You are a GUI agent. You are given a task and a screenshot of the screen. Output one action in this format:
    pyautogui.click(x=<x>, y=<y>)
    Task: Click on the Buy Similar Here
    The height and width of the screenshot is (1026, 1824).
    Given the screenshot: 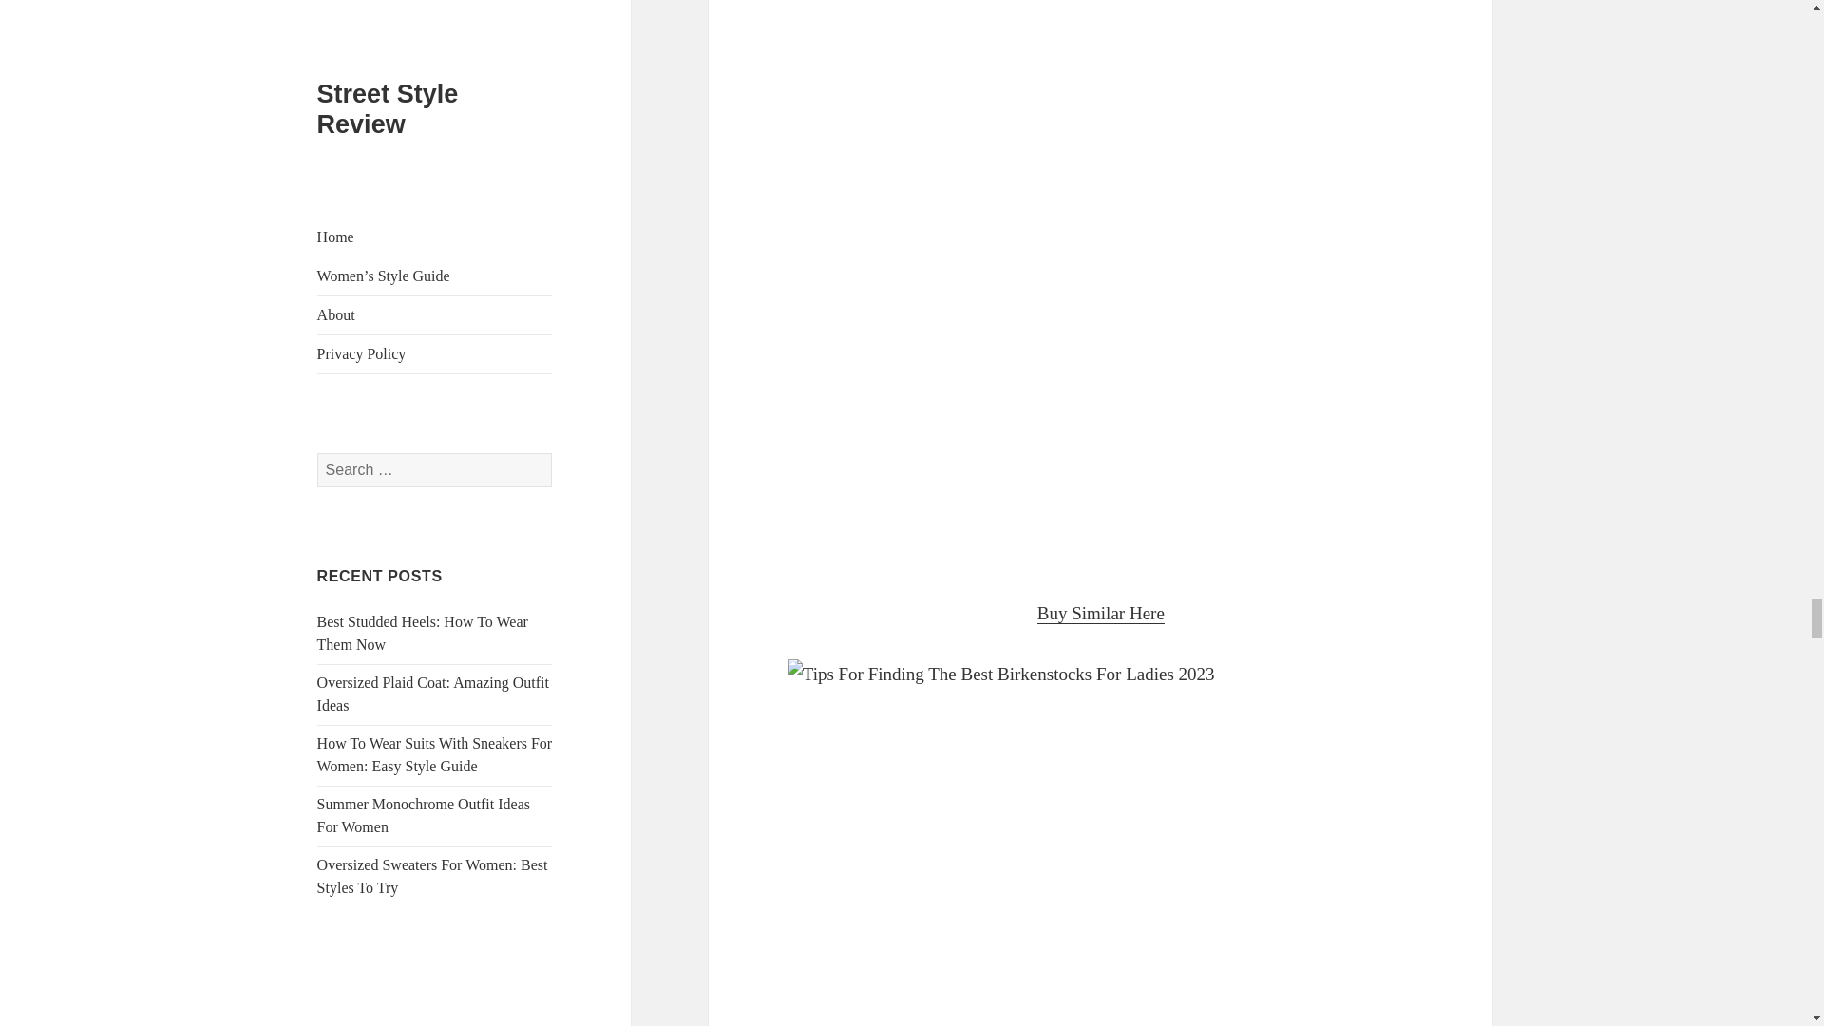 What is the action you would take?
    pyautogui.click(x=1101, y=614)
    